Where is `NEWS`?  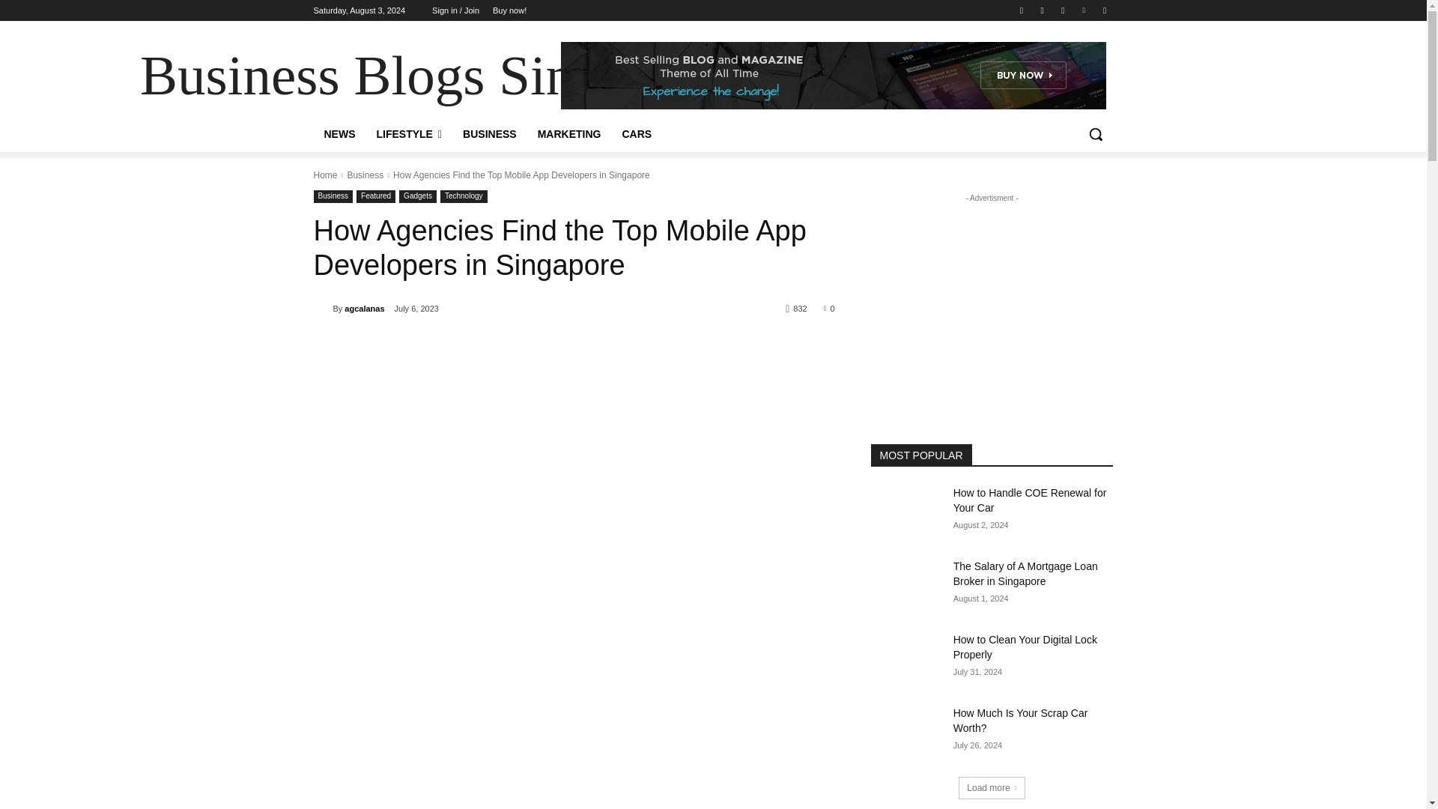
NEWS is located at coordinates (339, 134).